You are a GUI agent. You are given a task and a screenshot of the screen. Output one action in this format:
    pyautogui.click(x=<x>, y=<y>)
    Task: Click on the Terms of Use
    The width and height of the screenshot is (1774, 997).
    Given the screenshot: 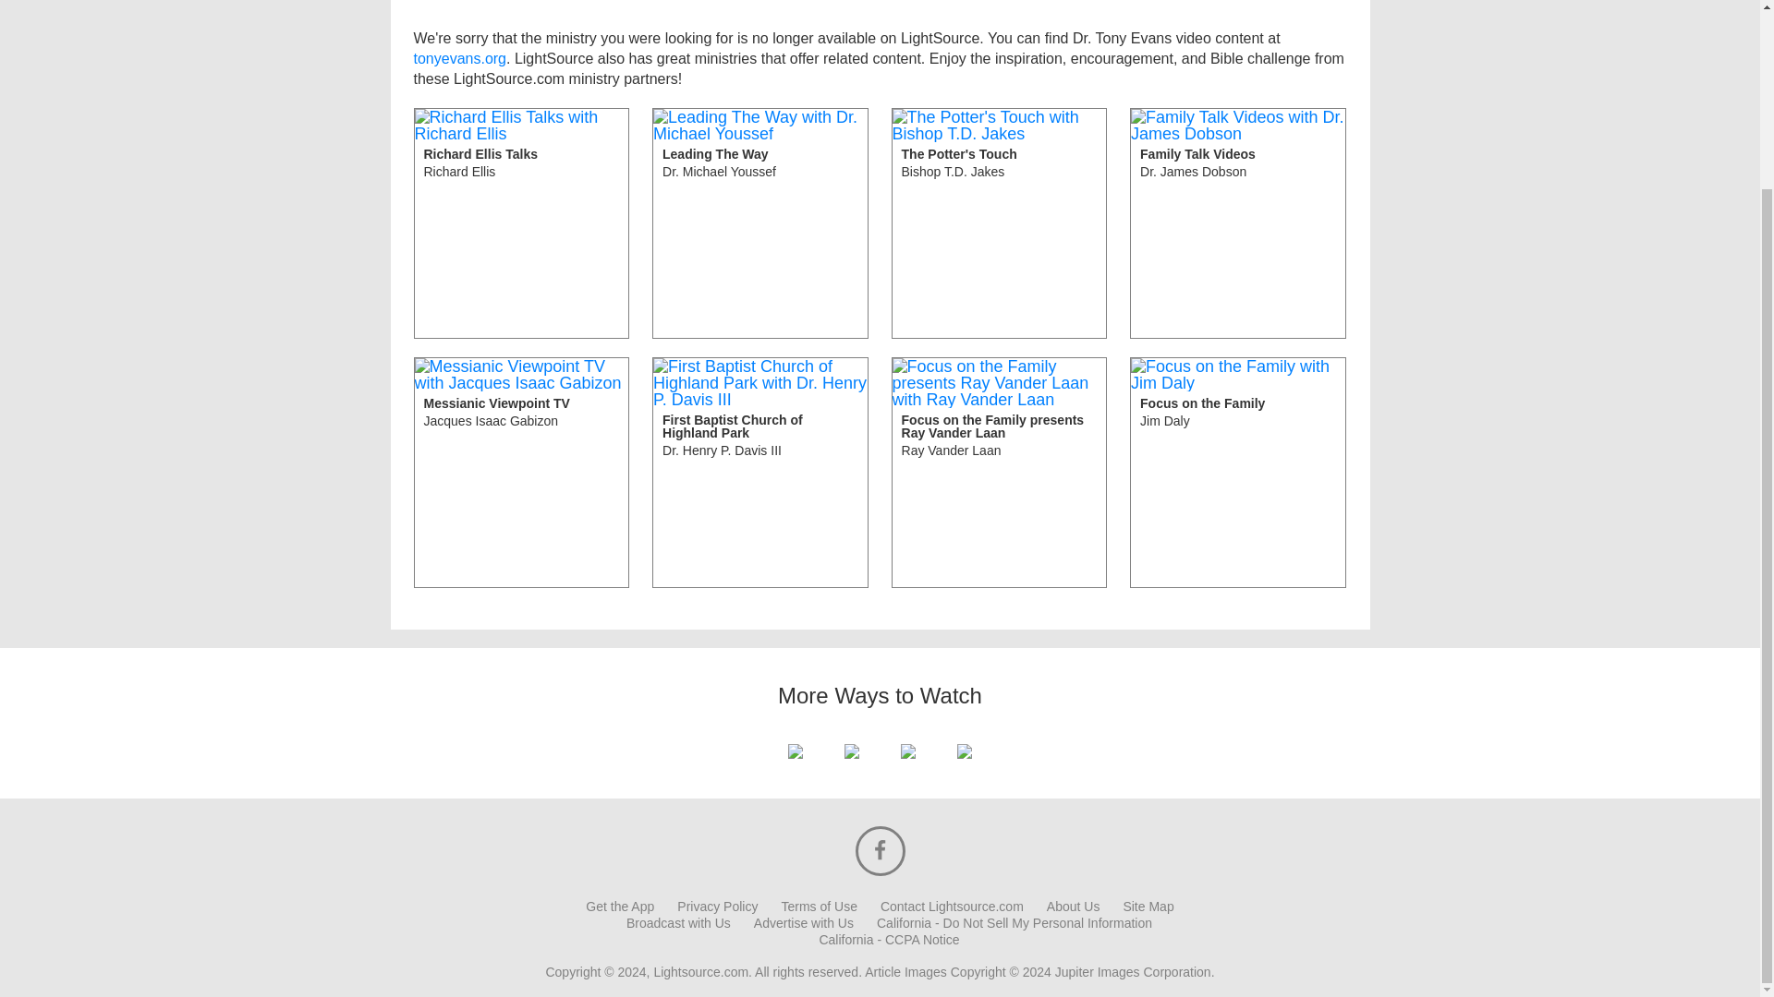 What is the action you would take?
    pyautogui.click(x=619, y=907)
    